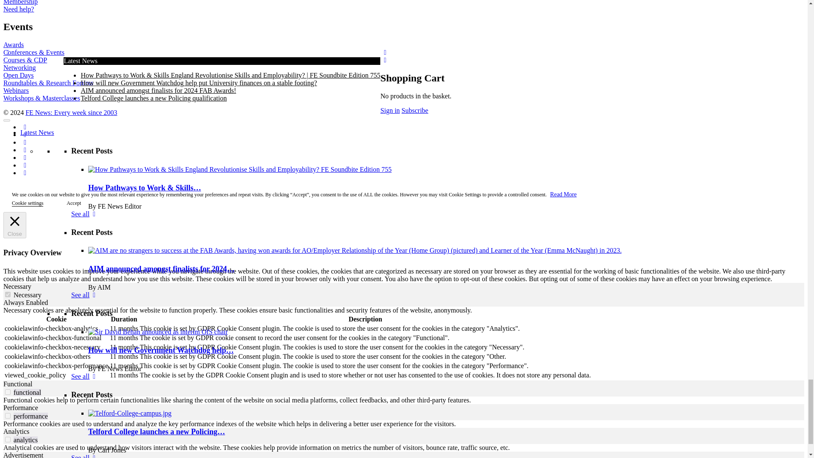  What do you see at coordinates (8, 439) in the screenshot?
I see `on` at bounding box center [8, 439].